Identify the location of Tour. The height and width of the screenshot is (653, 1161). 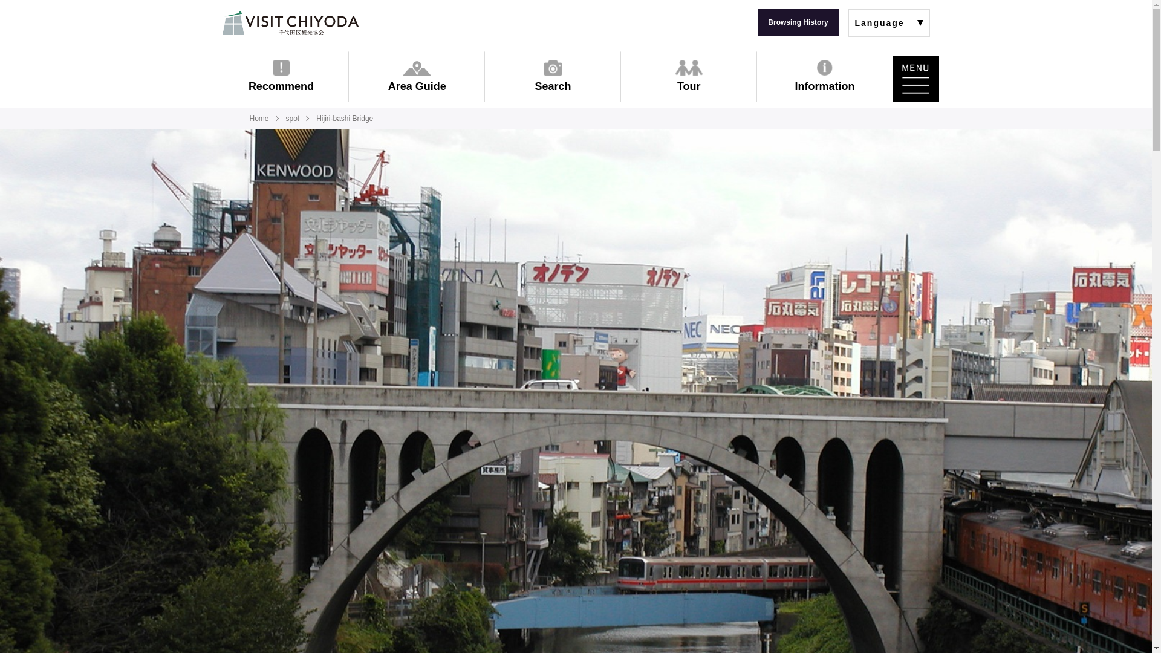
(689, 76).